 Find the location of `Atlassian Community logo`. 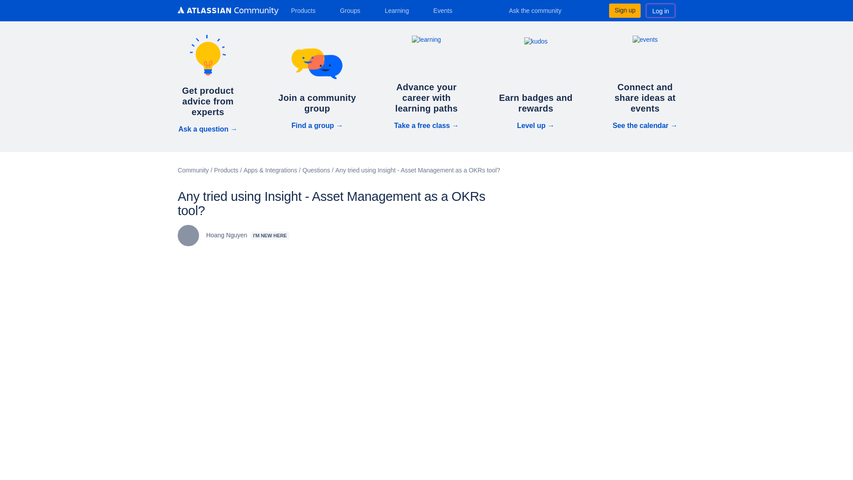

Atlassian Community logo is located at coordinates (228, 11).